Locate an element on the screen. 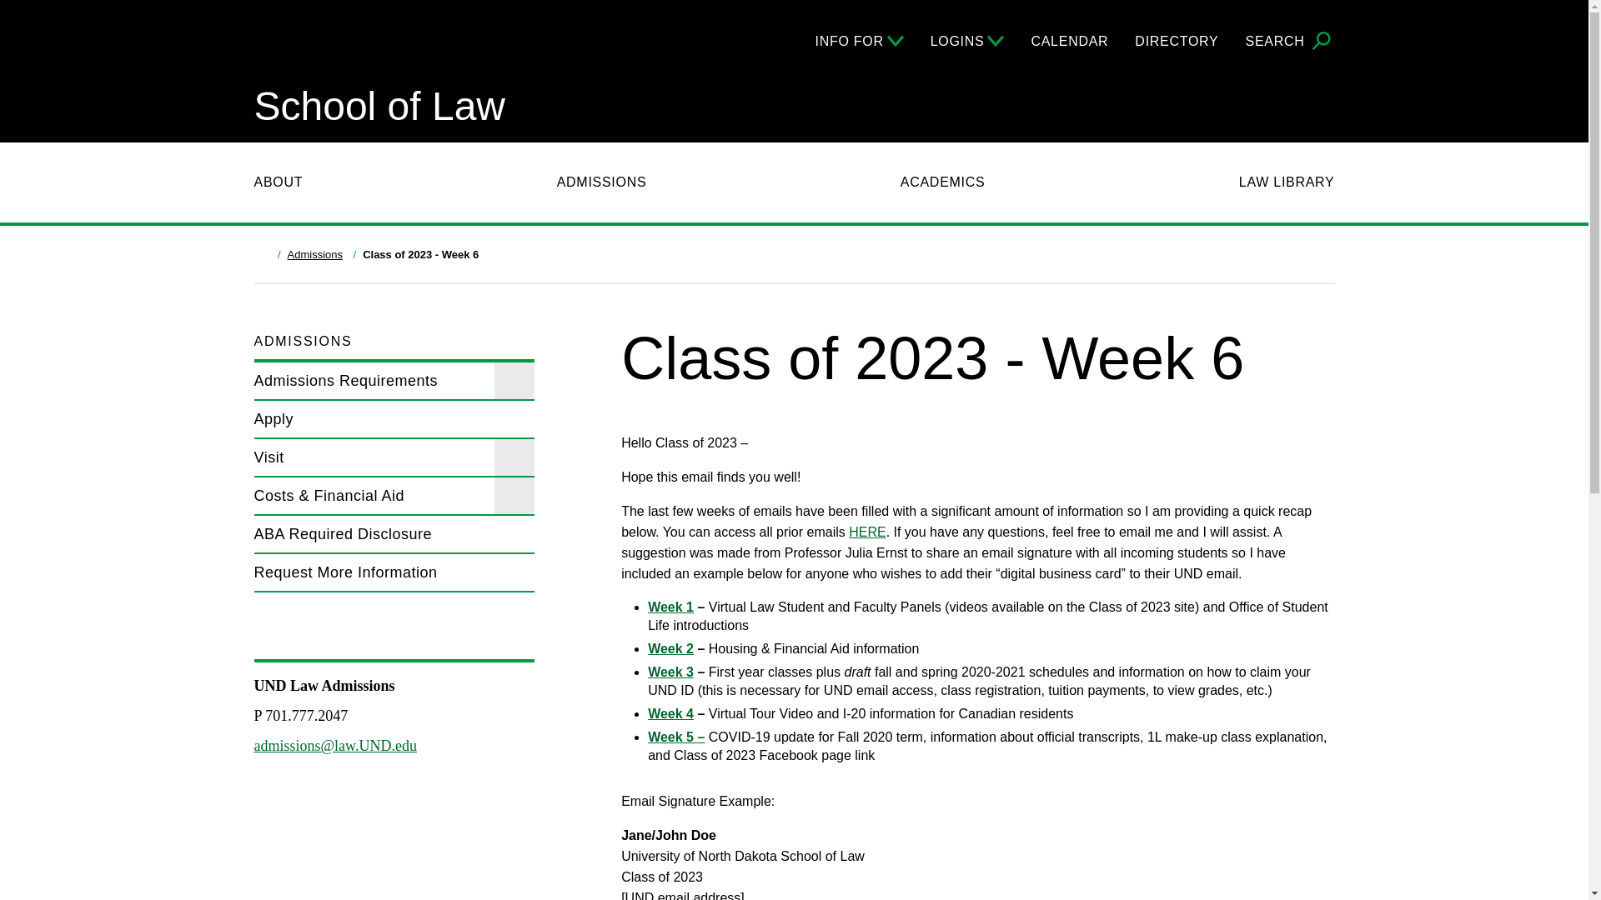 Image resolution: width=1601 pixels, height=900 pixels. School of Law is located at coordinates (379, 107).